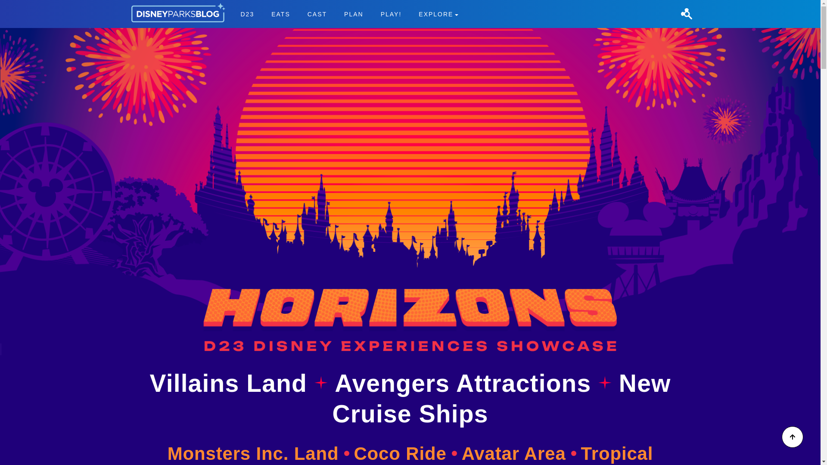  What do you see at coordinates (247, 14) in the screenshot?
I see `D23` at bounding box center [247, 14].